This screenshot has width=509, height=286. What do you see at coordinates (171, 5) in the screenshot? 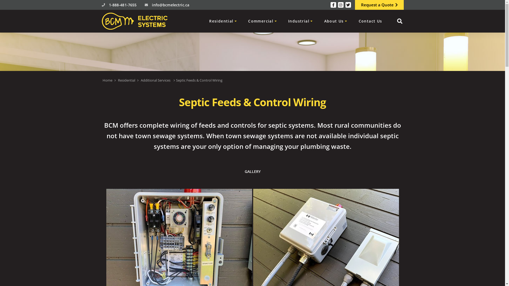
I see `info@bcmelectric.ca` at bounding box center [171, 5].